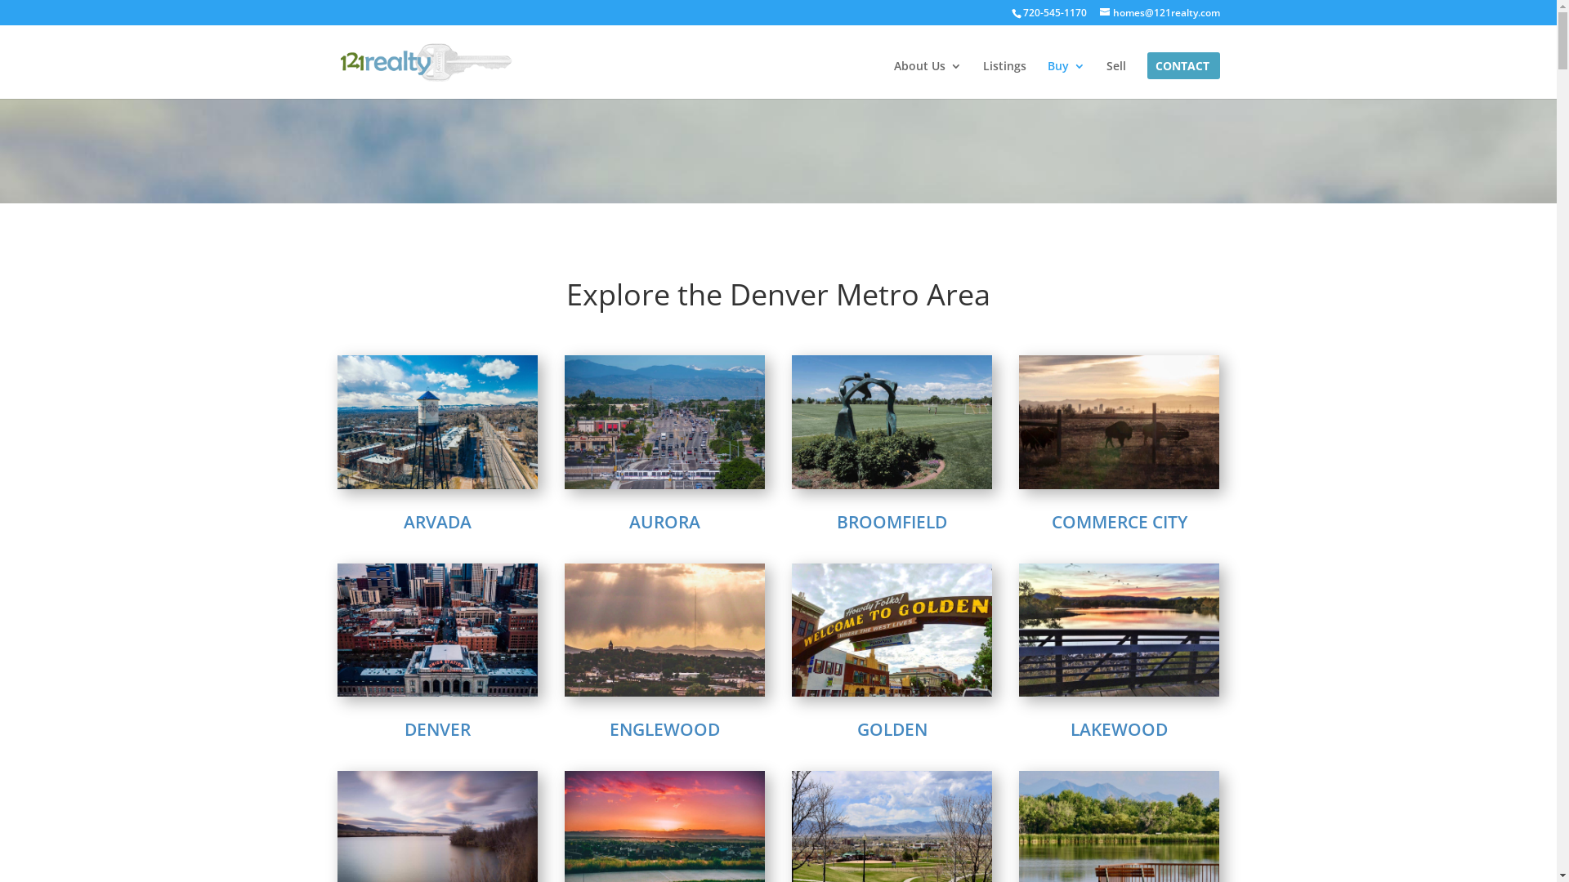 This screenshot has width=1569, height=882. What do you see at coordinates (1066, 80) in the screenshot?
I see `Buy` at bounding box center [1066, 80].